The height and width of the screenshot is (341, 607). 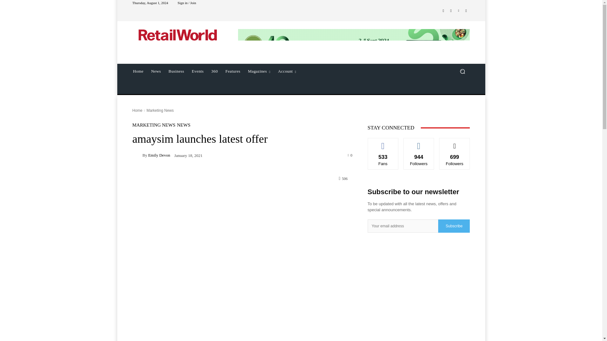 I want to click on Magazines, so click(x=259, y=71).